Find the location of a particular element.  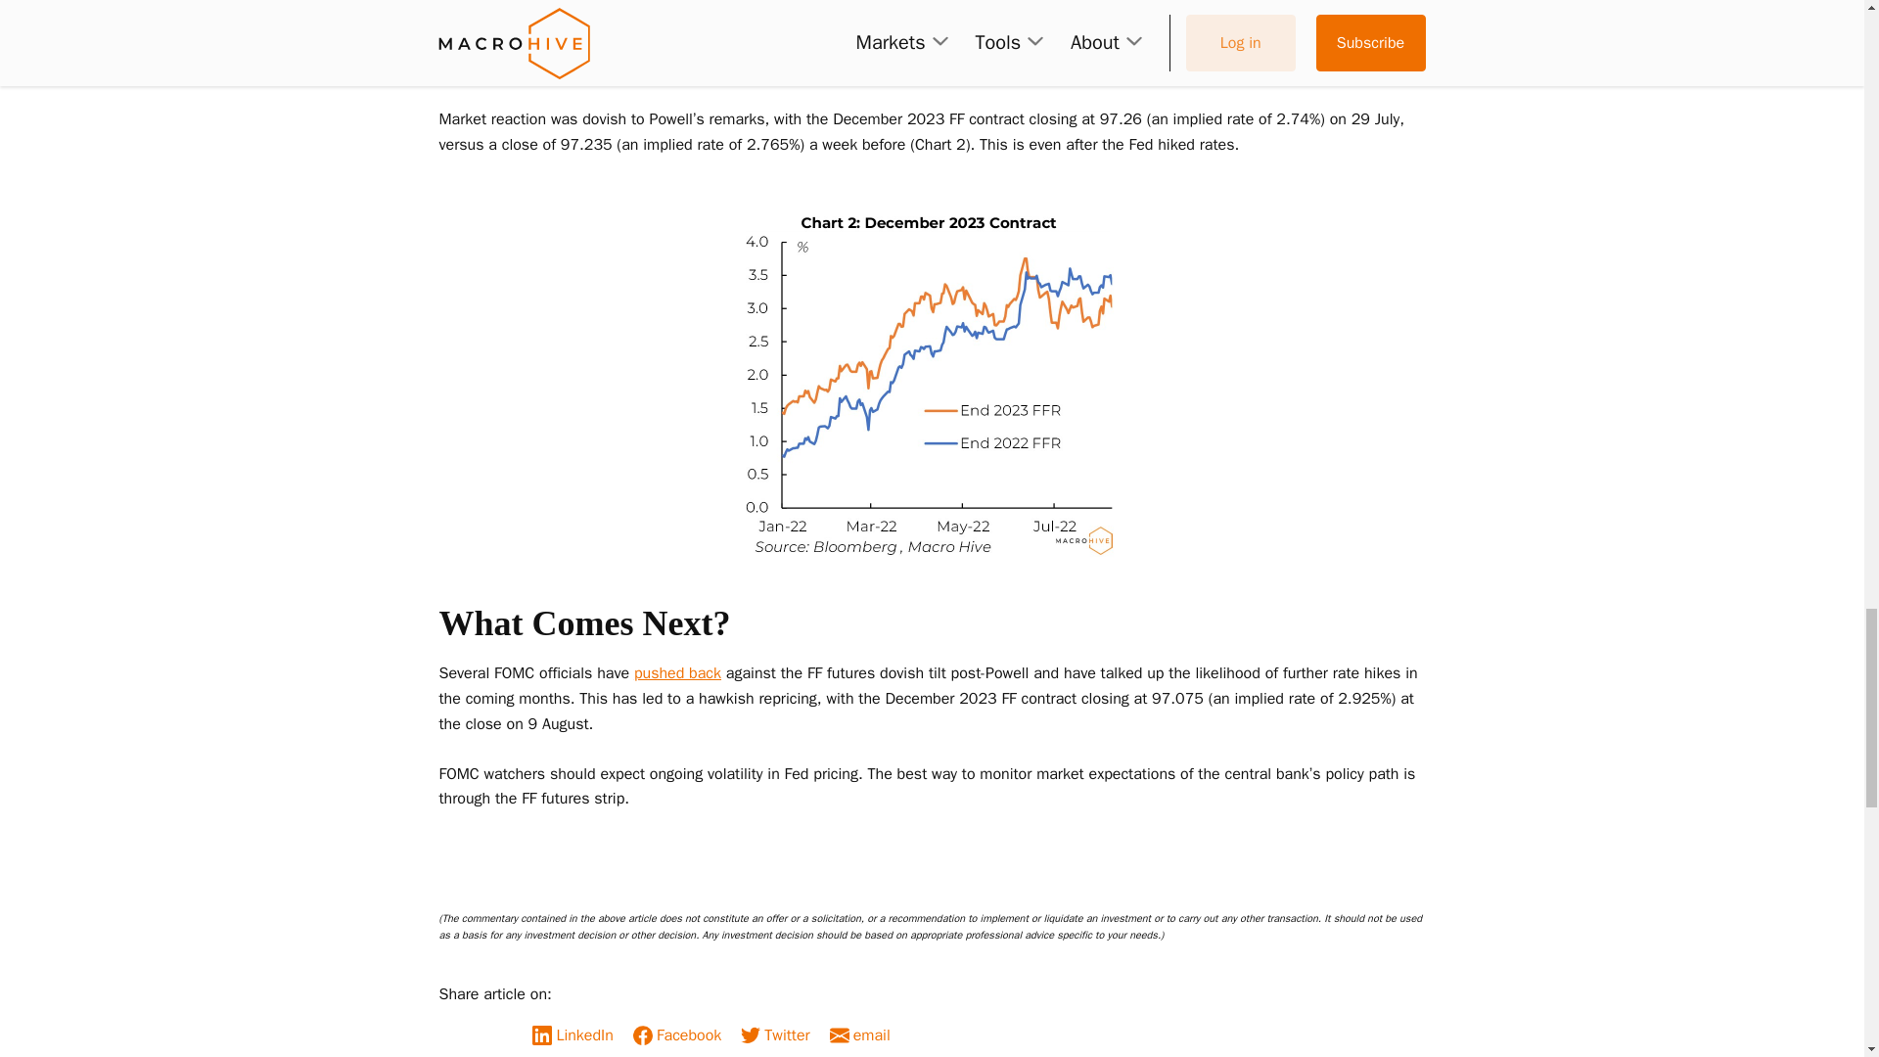

Twitter is located at coordinates (780, 1035).